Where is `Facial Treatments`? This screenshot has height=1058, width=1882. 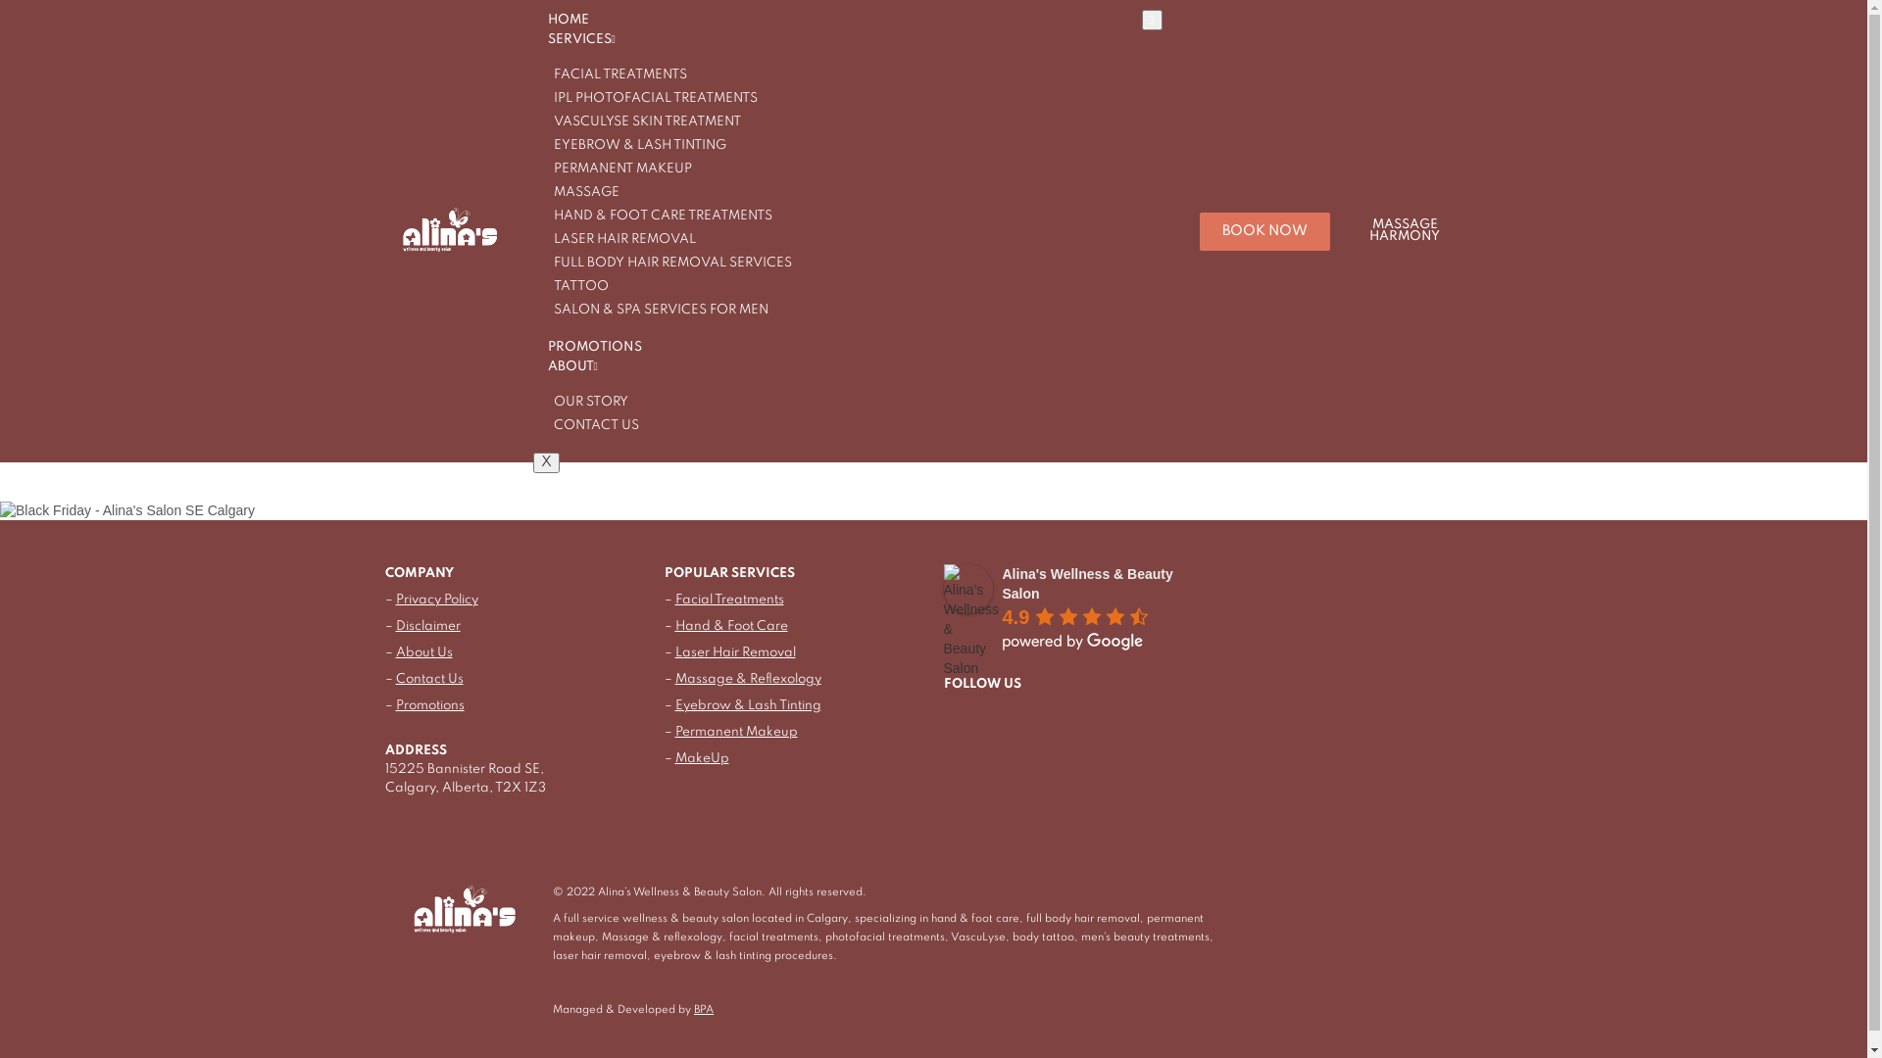
Facial Treatments is located at coordinates (729, 600).